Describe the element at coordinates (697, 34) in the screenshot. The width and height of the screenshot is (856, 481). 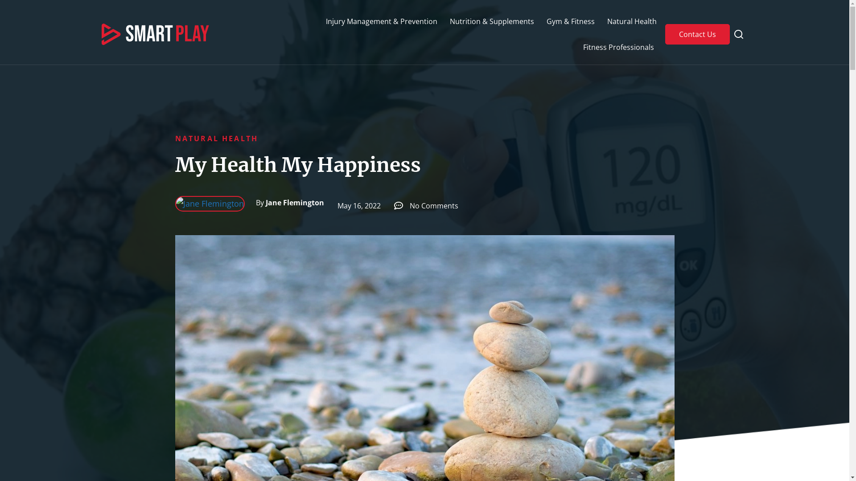
I see `Contact Us` at that location.